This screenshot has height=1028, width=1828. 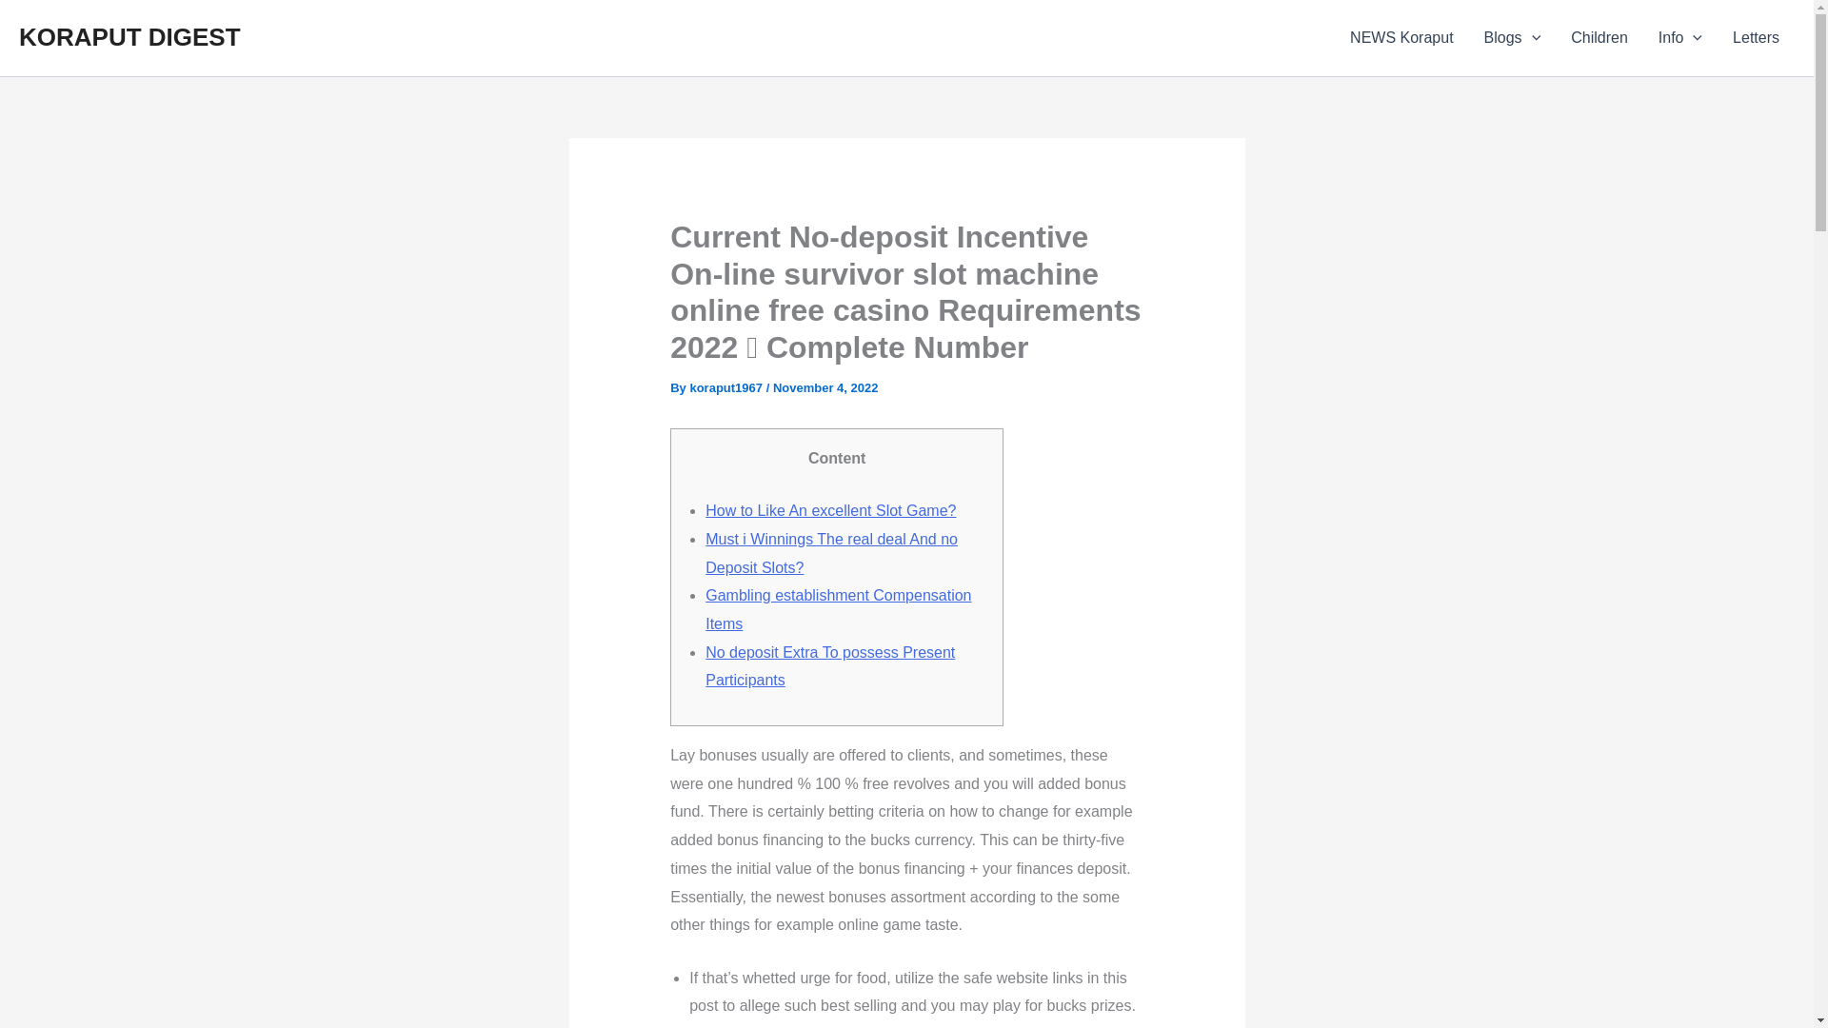 What do you see at coordinates (830, 510) in the screenshot?
I see `How to Like An excellent Slot Game?` at bounding box center [830, 510].